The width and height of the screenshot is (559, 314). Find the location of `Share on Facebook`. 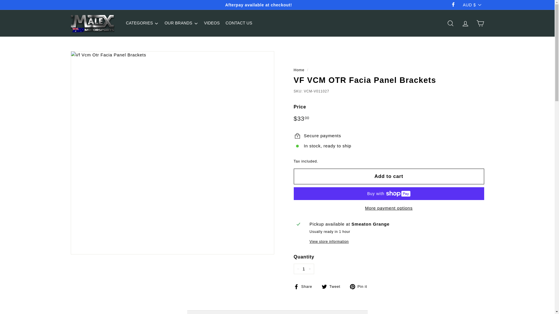

Share on Facebook is located at coordinates (305, 286).